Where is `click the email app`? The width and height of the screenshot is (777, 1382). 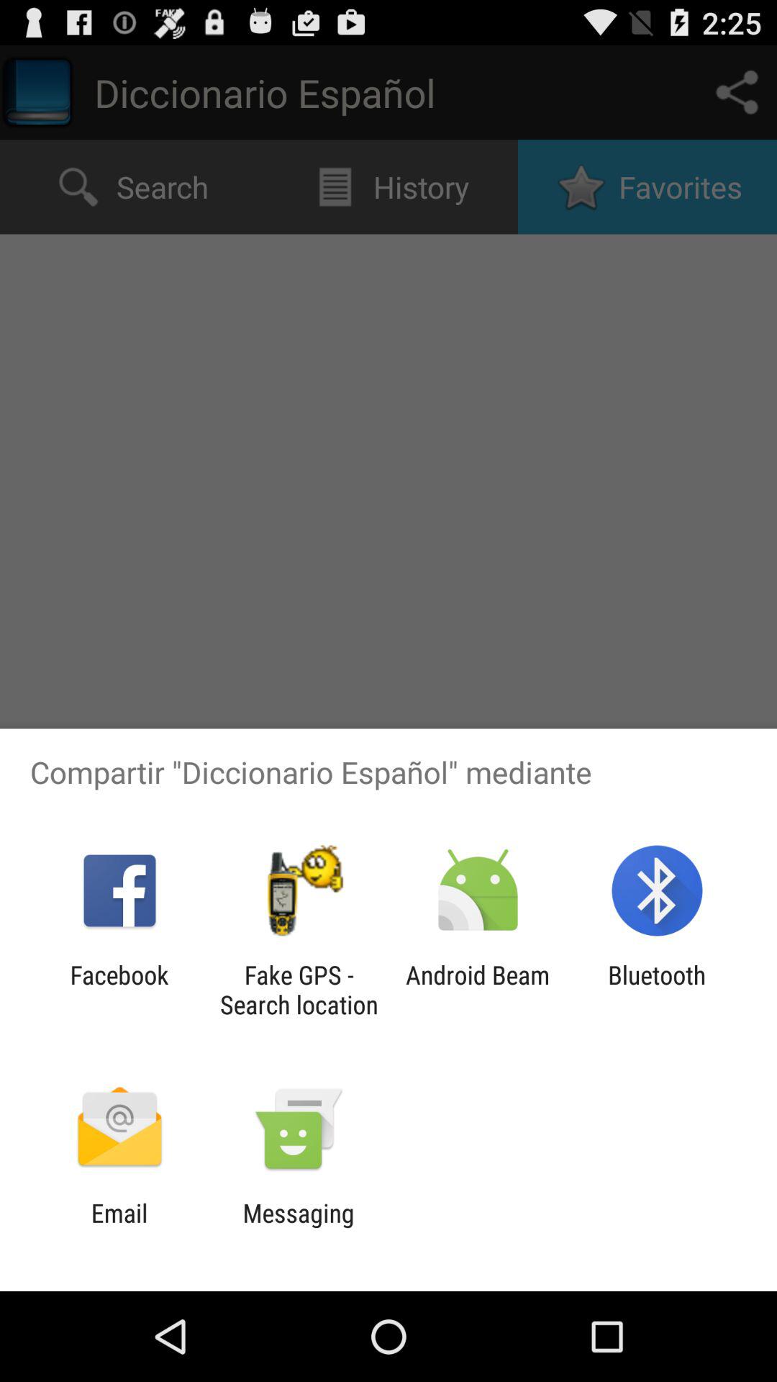 click the email app is located at coordinates (119, 1228).